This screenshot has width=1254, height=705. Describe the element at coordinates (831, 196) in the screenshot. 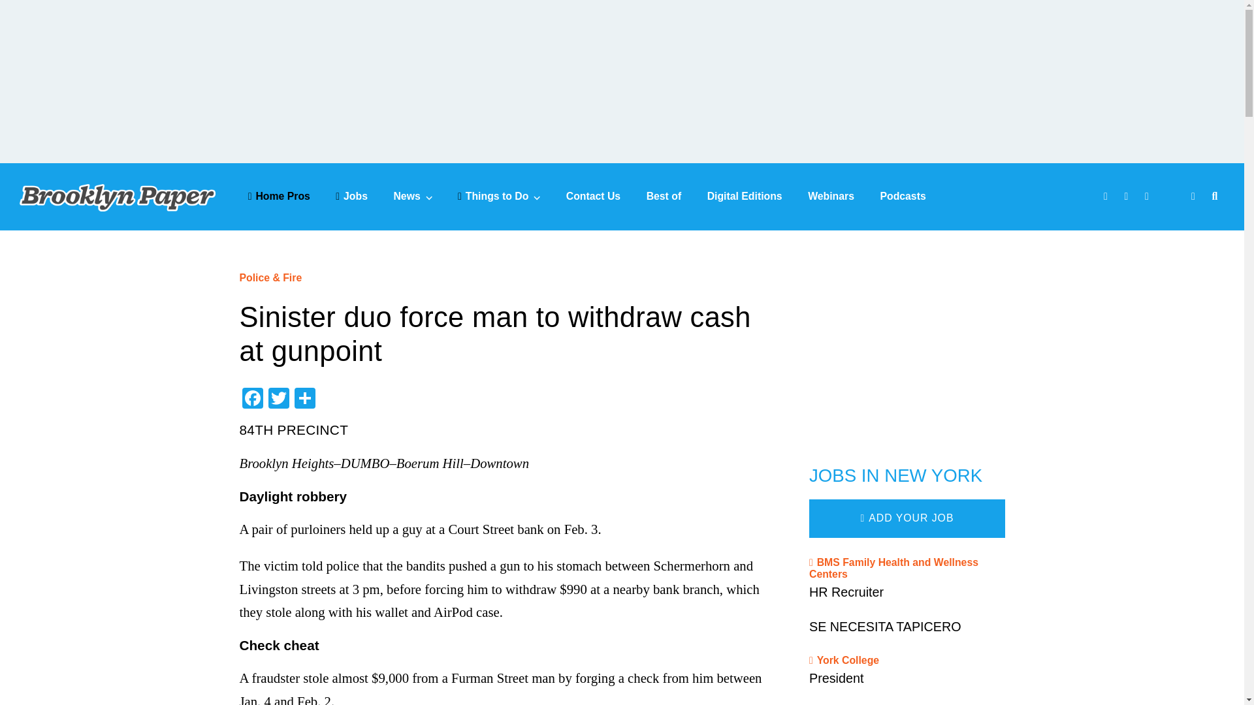

I see `Webinars` at that location.